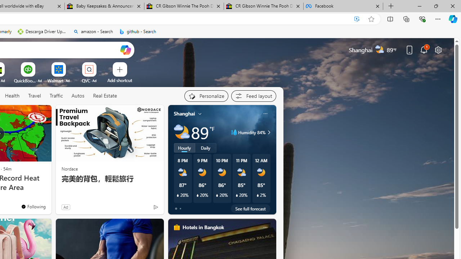  What do you see at coordinates (138, 32) in the screenshot?
I see `github - Search` at bounding box center [138, 32].